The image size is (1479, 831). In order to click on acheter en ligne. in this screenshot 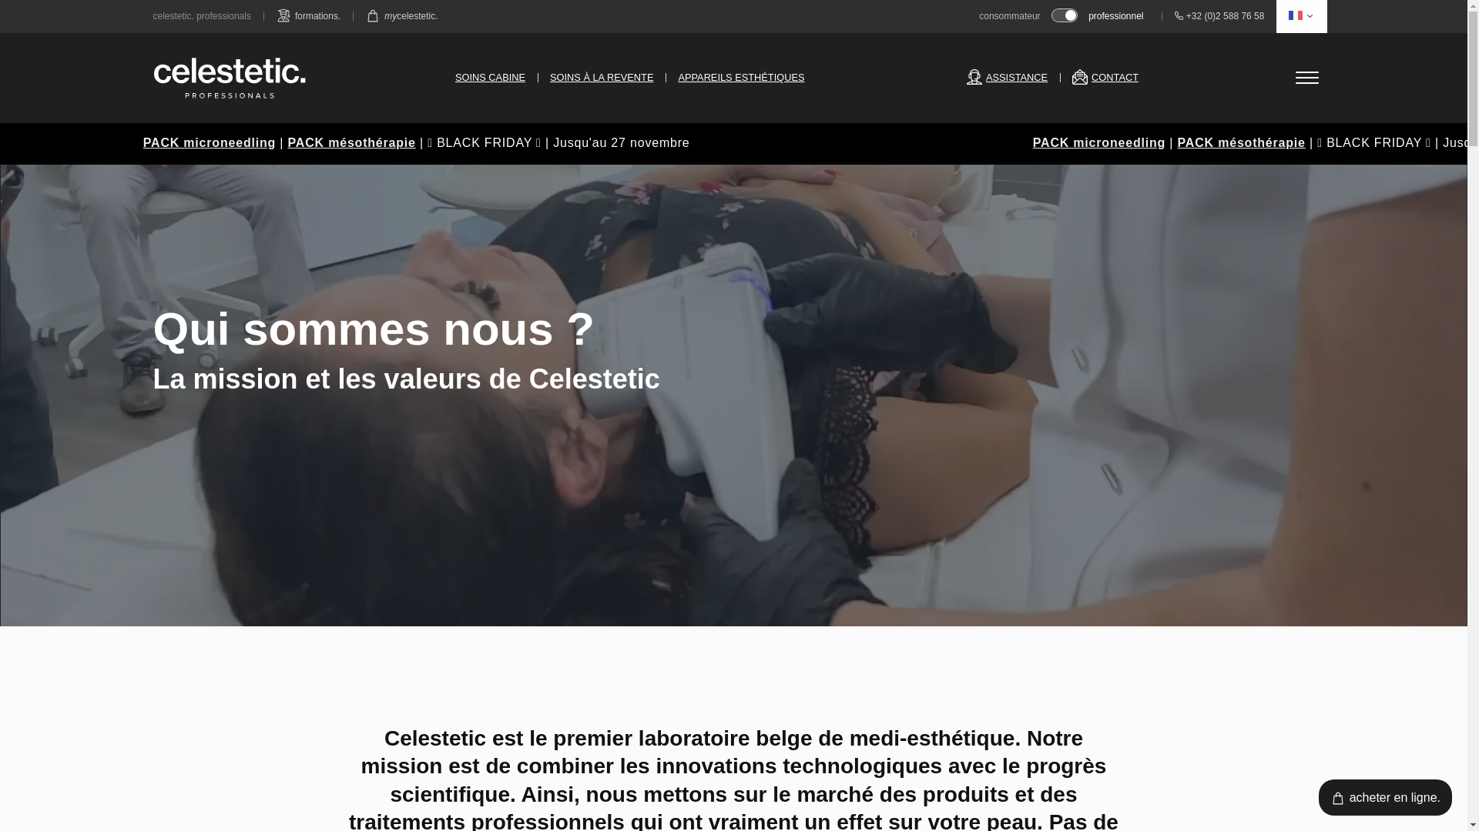, I will do `click(1385, 797)`.